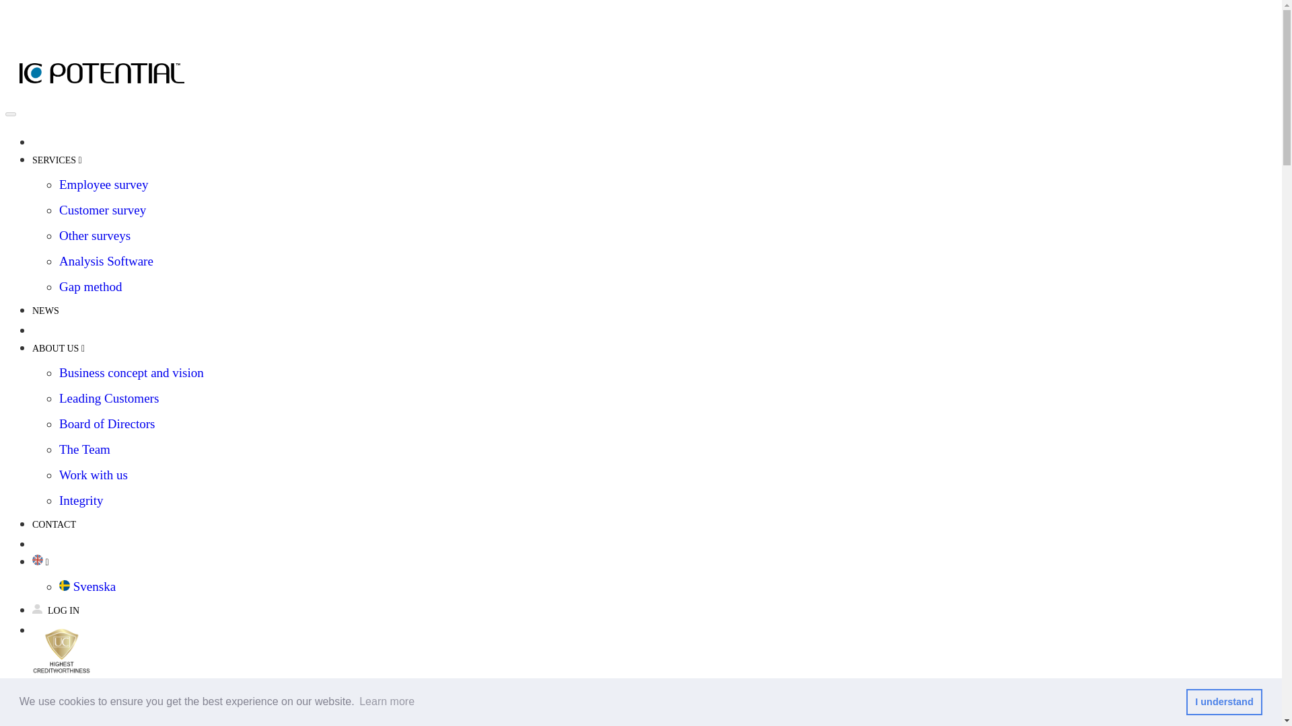 The width and height of the screenshot is (1292, 726). What do you see at coordinates (54, 518) in the screenshot?
I see `CONTACT` at bounding box center [54, 518].